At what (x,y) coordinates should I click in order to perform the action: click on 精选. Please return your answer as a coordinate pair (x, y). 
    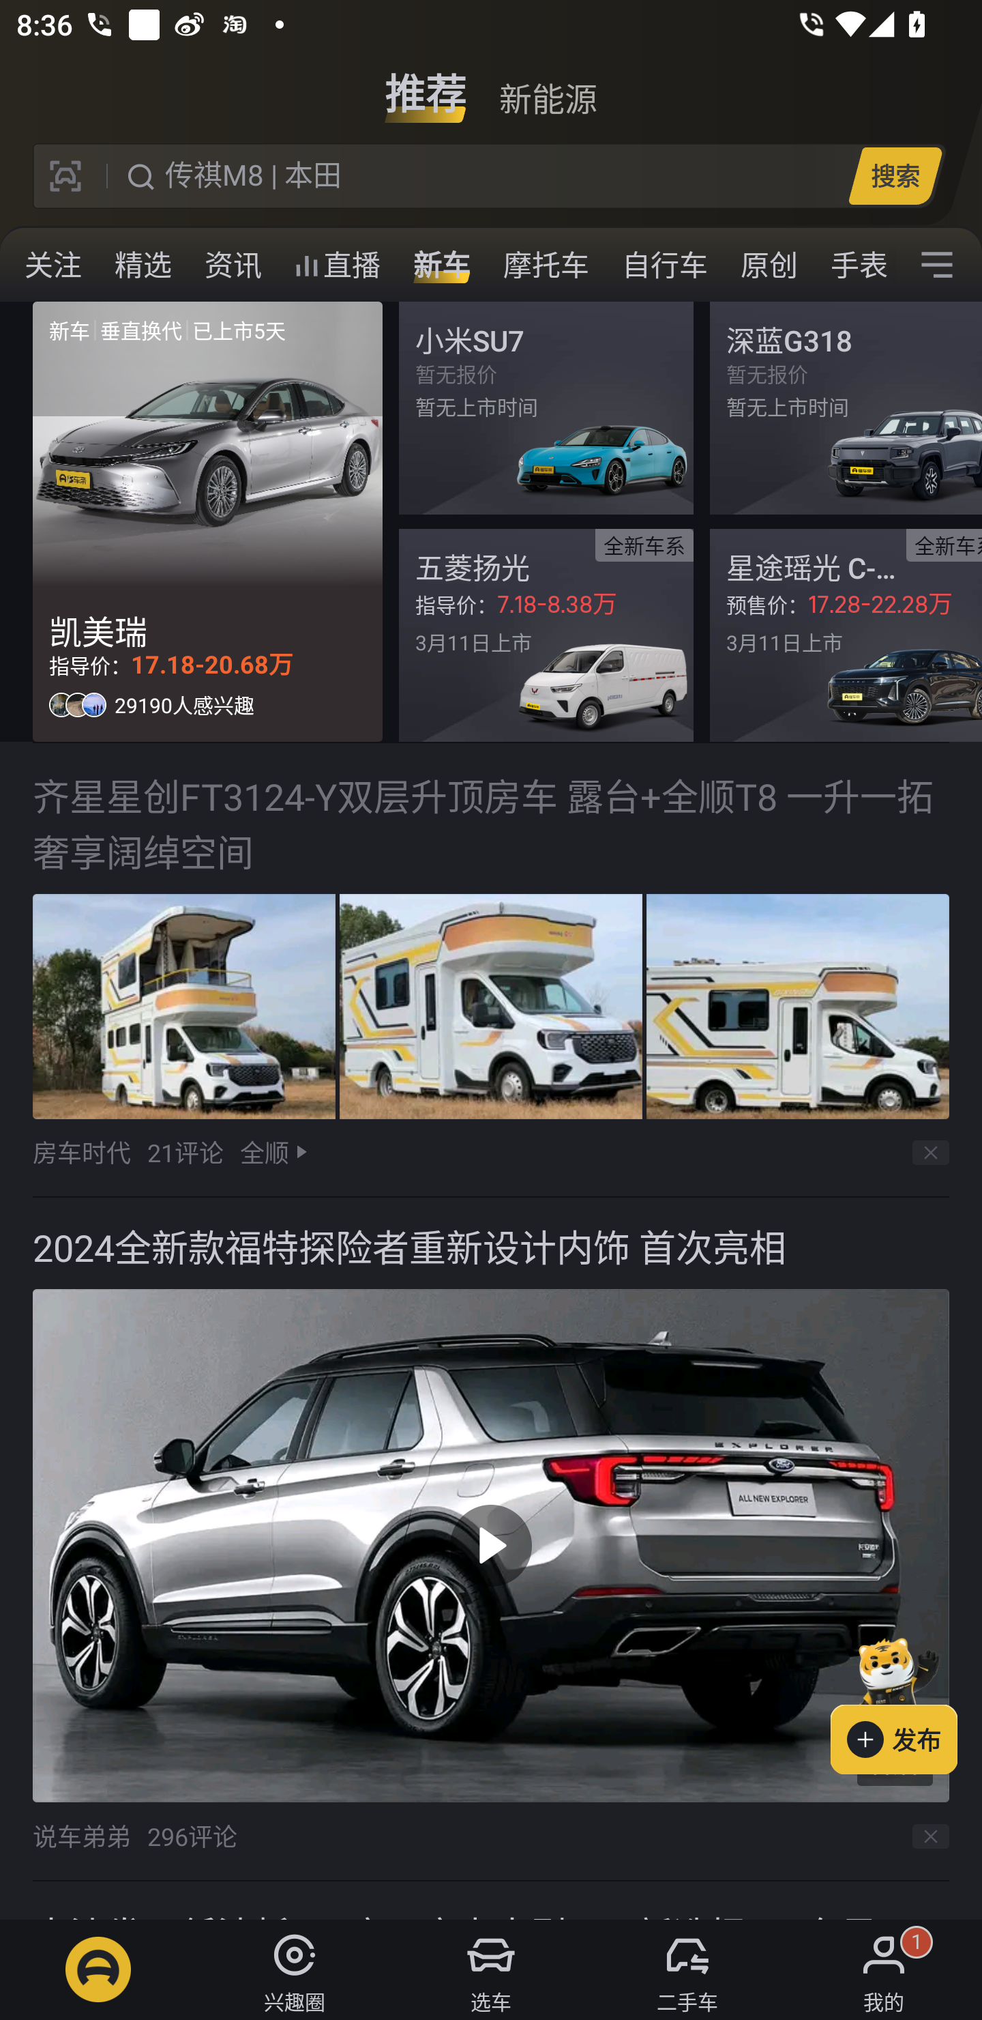
    Looking at the image, I should click on (143, 265).